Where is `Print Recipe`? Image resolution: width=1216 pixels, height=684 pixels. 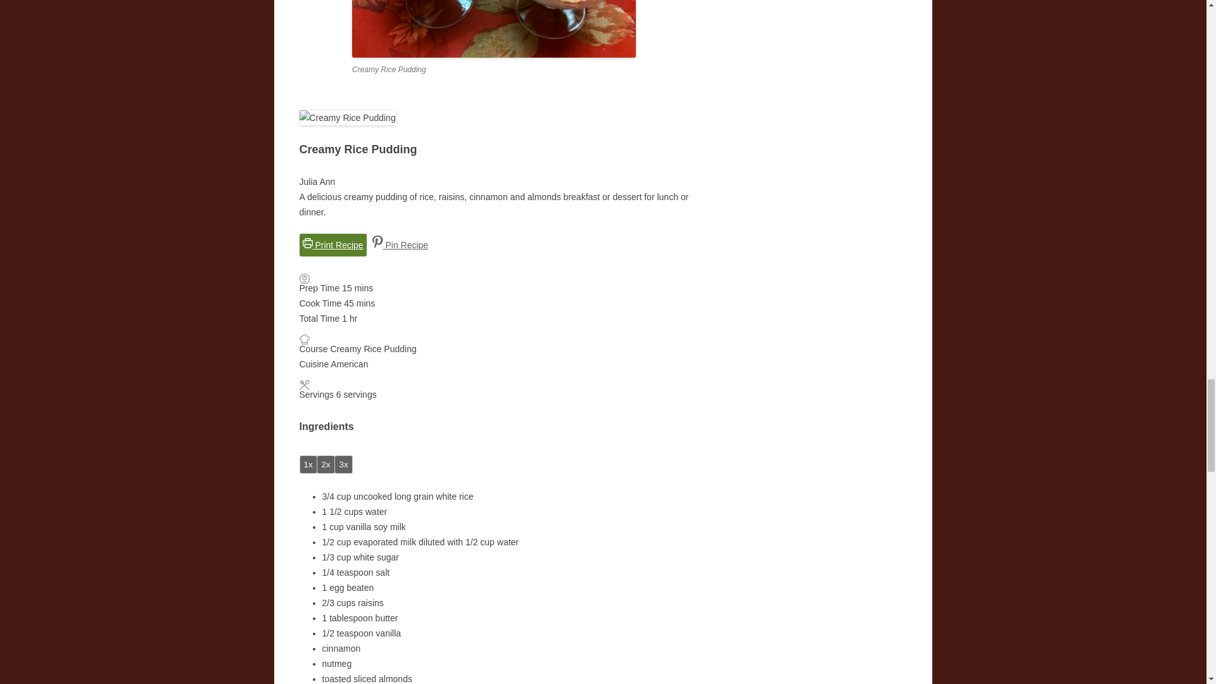 Print Recipe is located at coordinates (332, 245).